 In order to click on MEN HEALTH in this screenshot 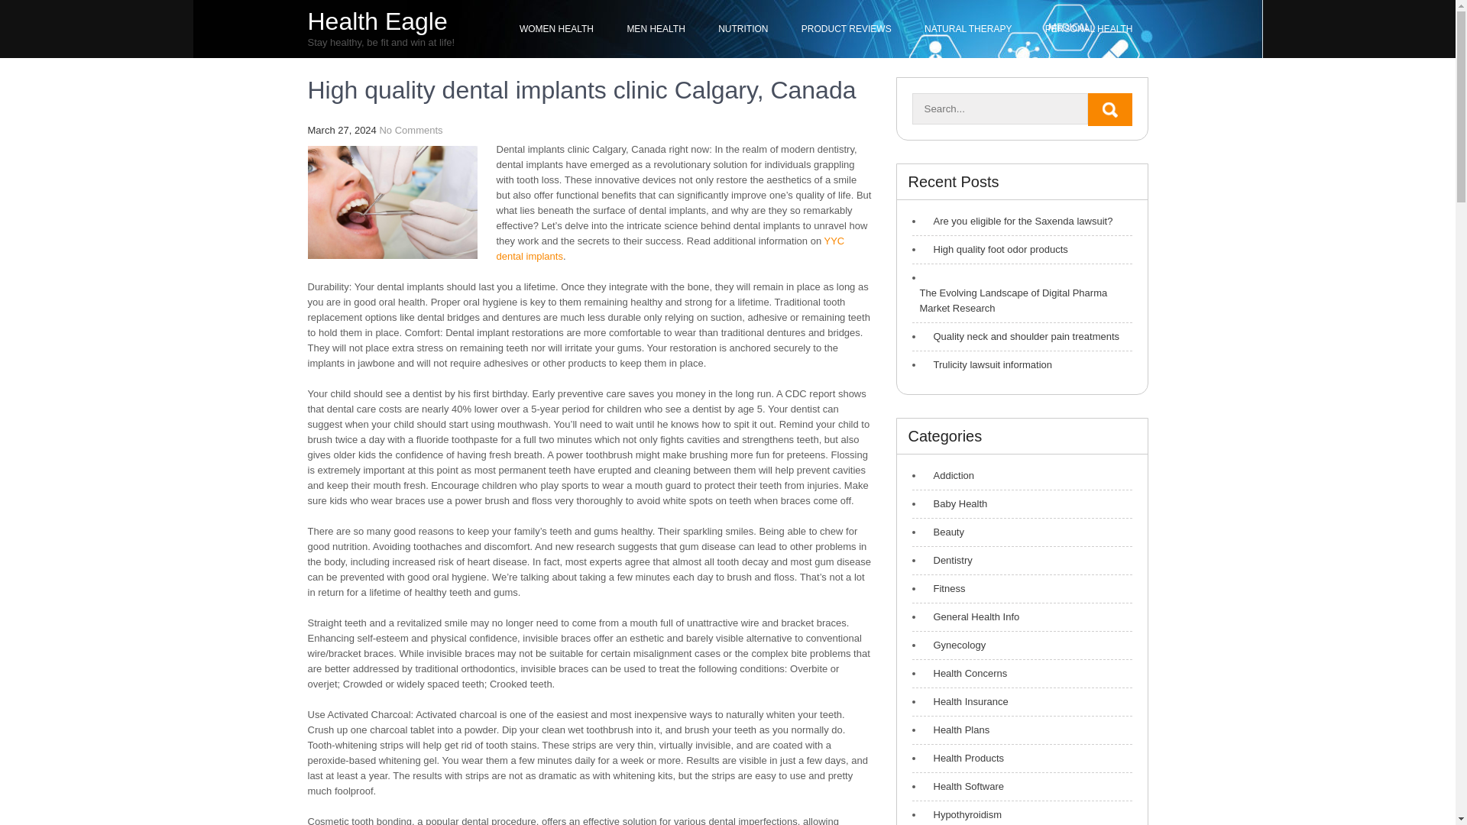, I will do `click(656, 29)`.